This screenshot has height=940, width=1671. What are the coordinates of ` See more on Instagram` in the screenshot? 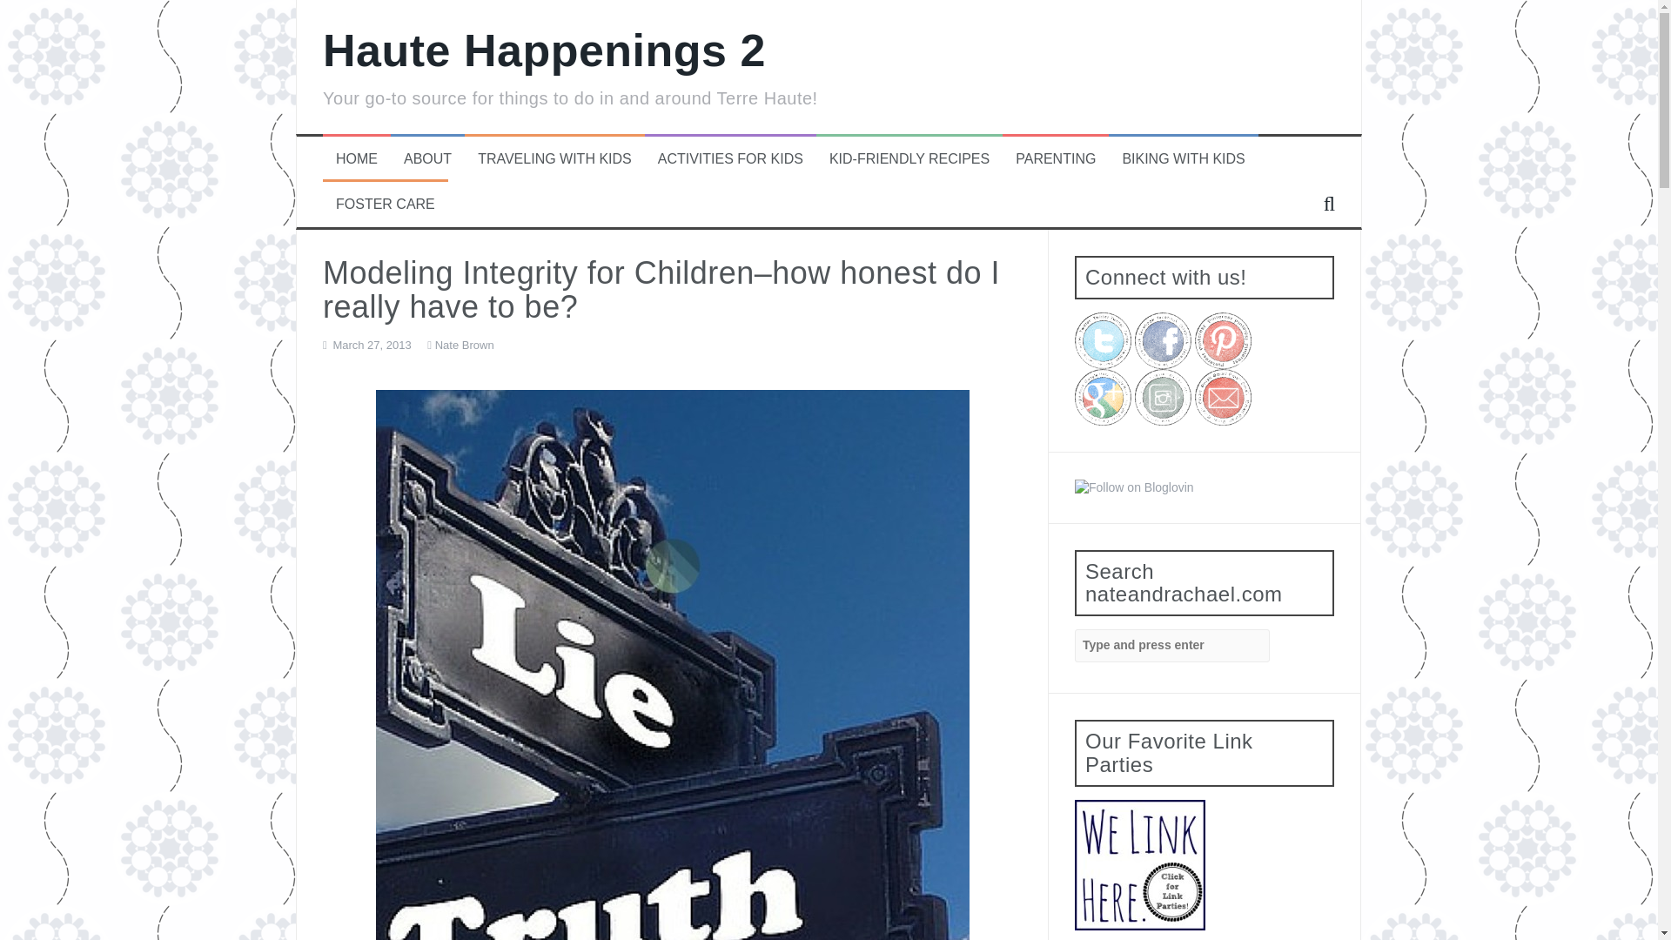 It's located at (1163, 397).